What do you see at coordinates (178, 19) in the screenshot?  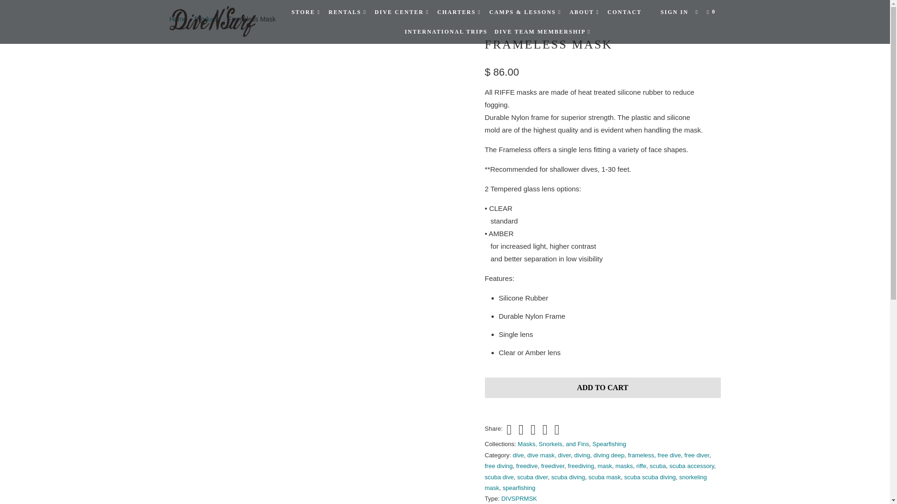 I see `Dive N' Surf` at bounding box center [178, 19].